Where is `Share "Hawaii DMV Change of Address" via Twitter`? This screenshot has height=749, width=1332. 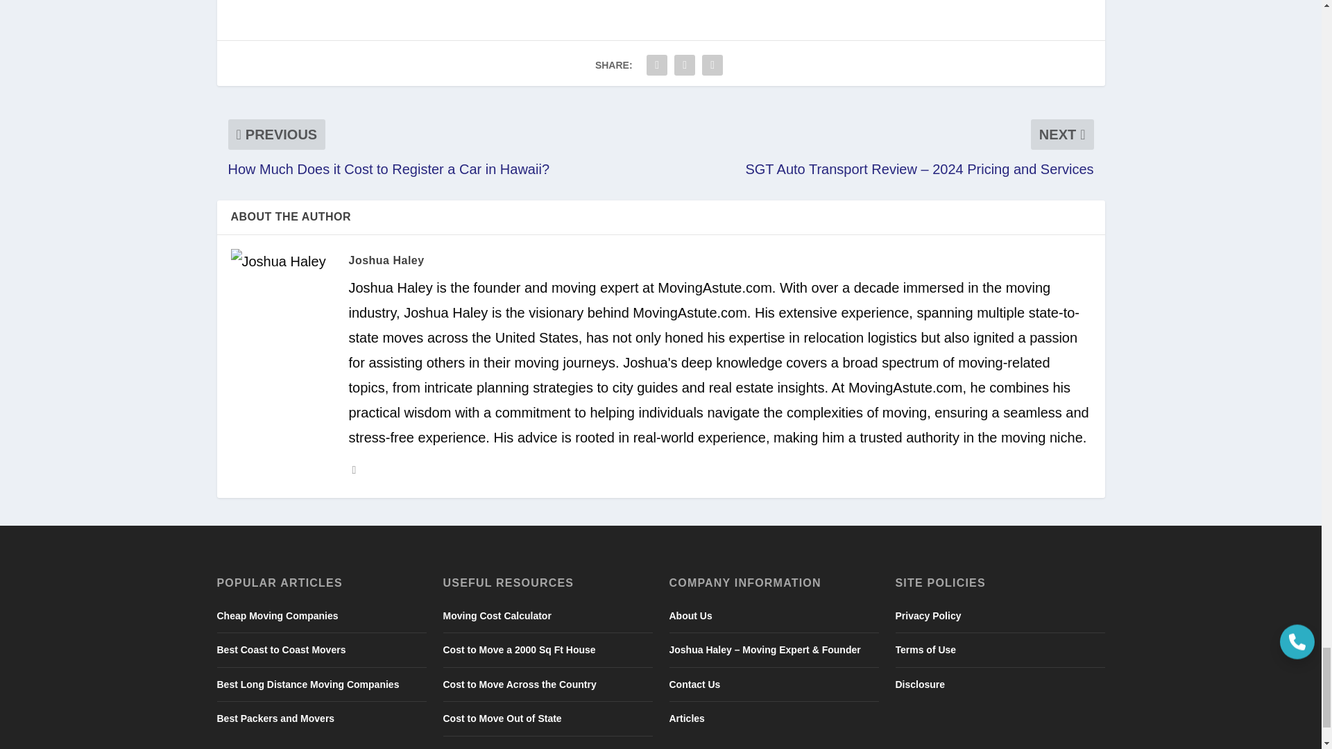
Share "Hawaii DMV Change of Address" via Twitter is located at coordinates (684, 65).